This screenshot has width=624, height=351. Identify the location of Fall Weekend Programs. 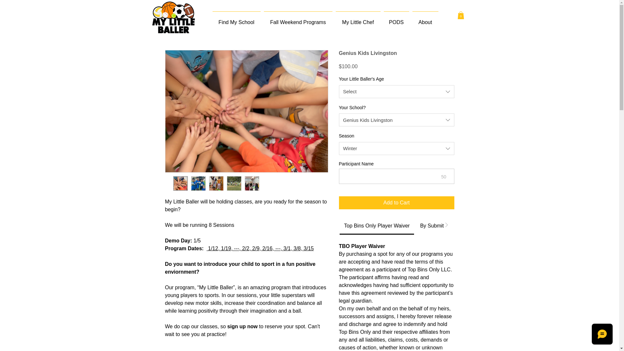
(298, 19).